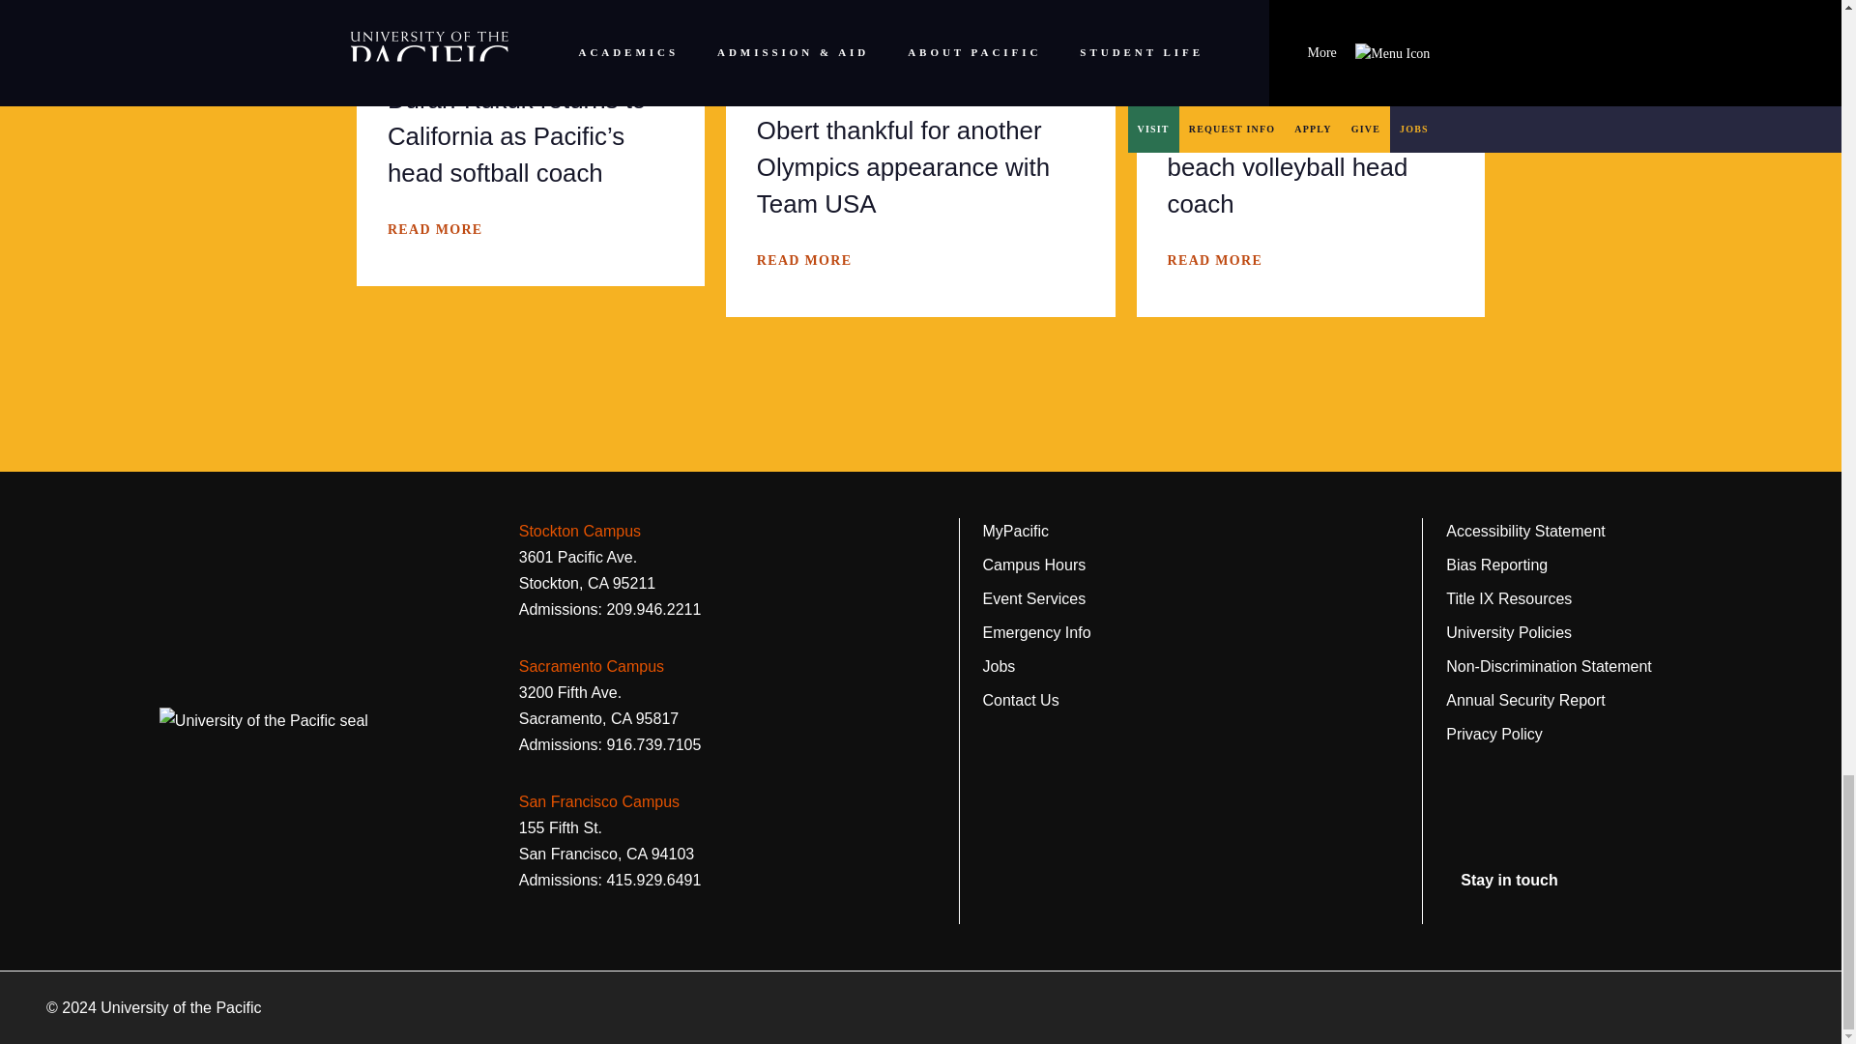  Describe the element at coordinates (1496, 565) in the screenshot. I see `Bias and Discriminatory Harassment Policies and Protocols` at that location.